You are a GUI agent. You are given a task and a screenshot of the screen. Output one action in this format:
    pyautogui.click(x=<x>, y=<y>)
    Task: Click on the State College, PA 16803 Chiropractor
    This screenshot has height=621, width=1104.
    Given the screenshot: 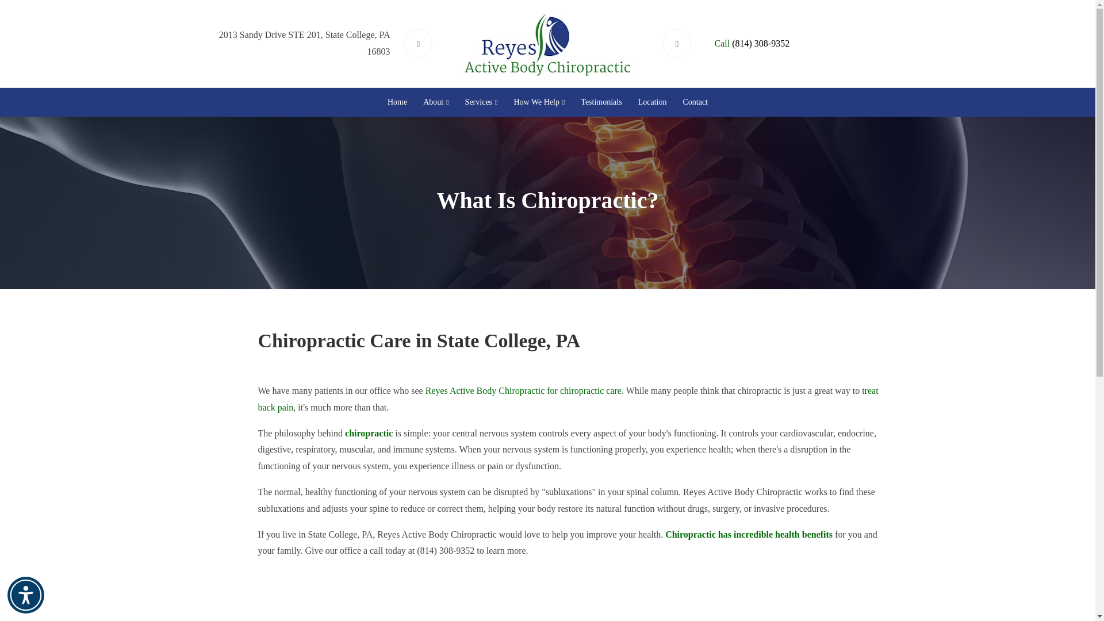 What is the action you would take?
    pyautogui.click(x=523, y=390)
    